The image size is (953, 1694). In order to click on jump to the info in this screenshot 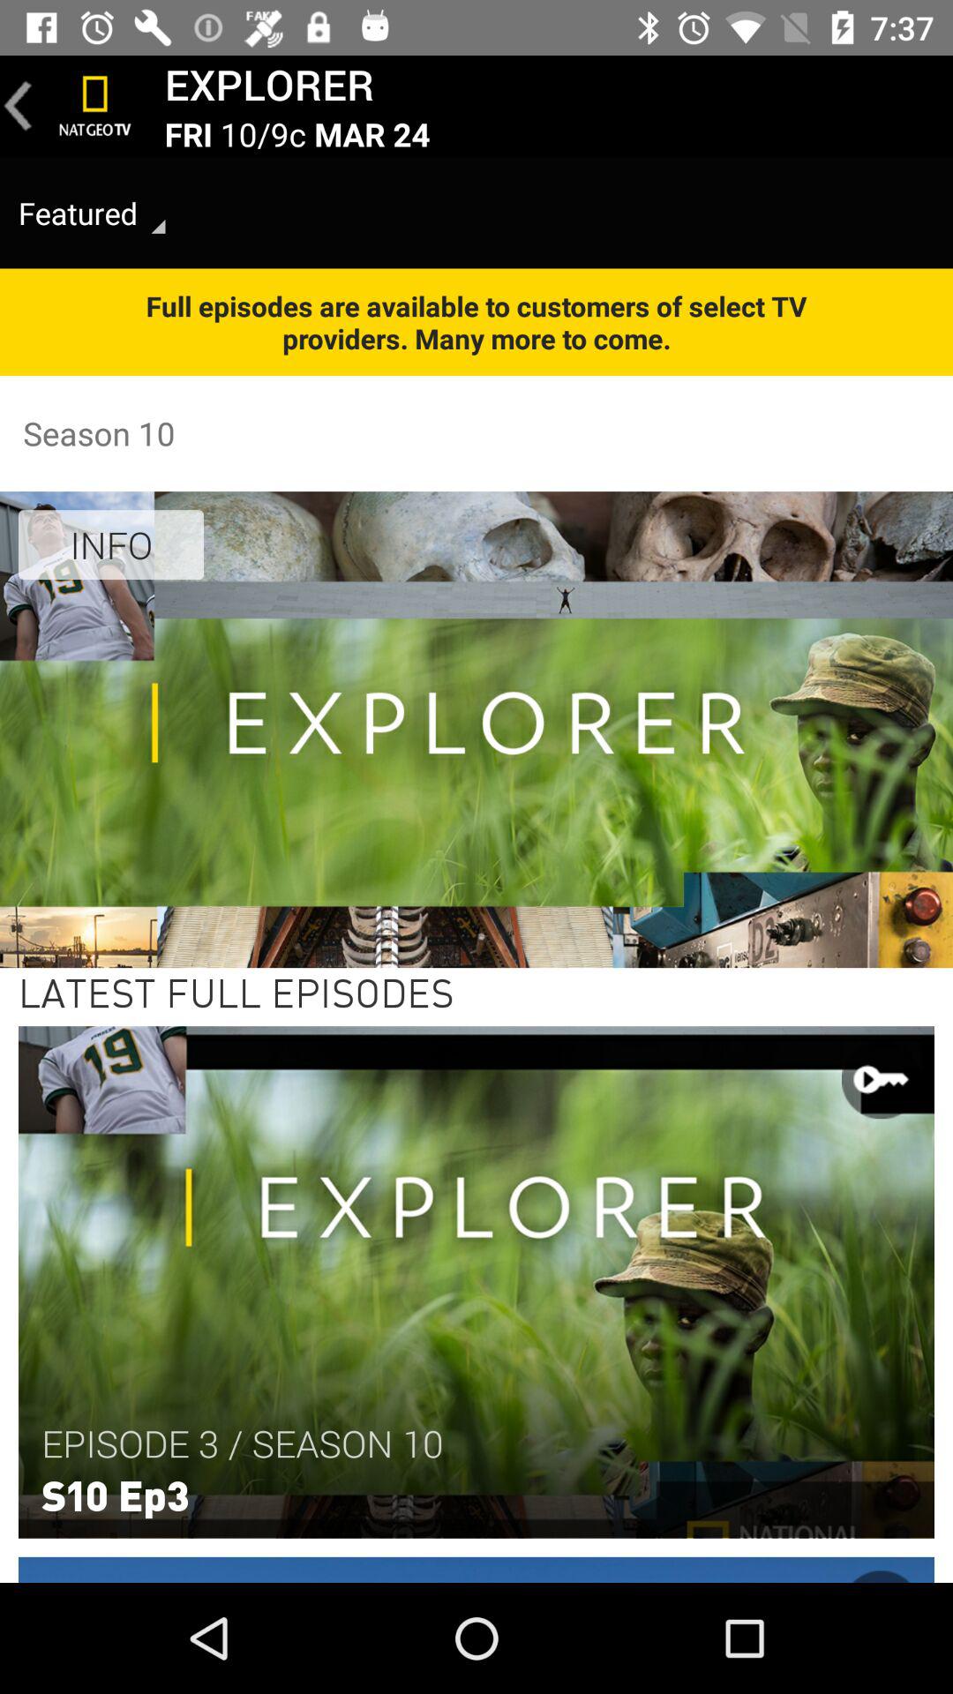, I will do `click(111, 544)`.